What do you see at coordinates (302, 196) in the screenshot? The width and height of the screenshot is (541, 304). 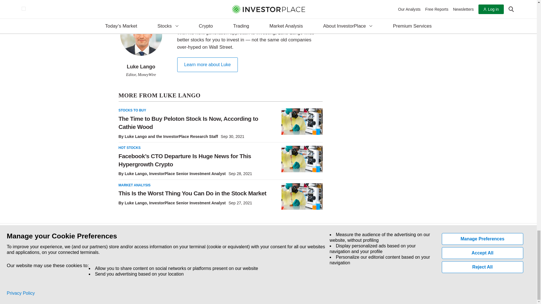 I see `This Is the Worst Thing You Can Do in the Stock Market` at bounding box center [302, 196].